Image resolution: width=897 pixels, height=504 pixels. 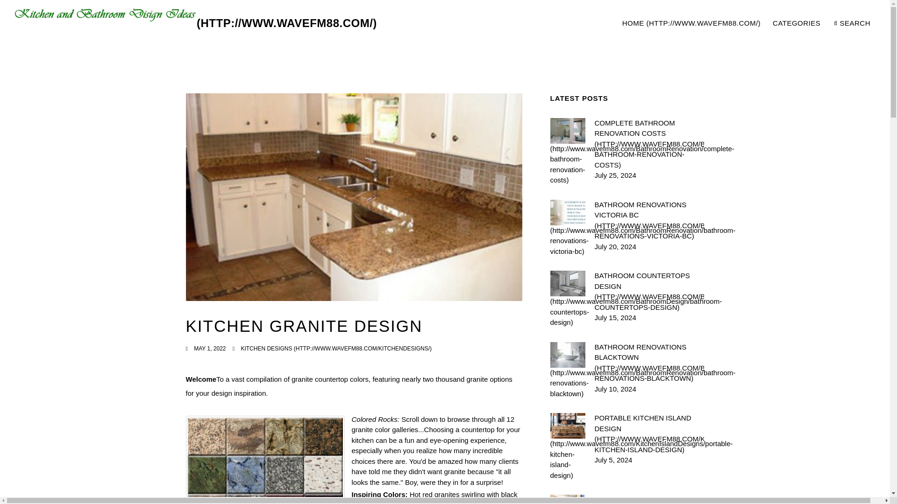 I want to click on PORTABLE KITCHEN ISLAND DESIGN, so click(x=649, y=434).